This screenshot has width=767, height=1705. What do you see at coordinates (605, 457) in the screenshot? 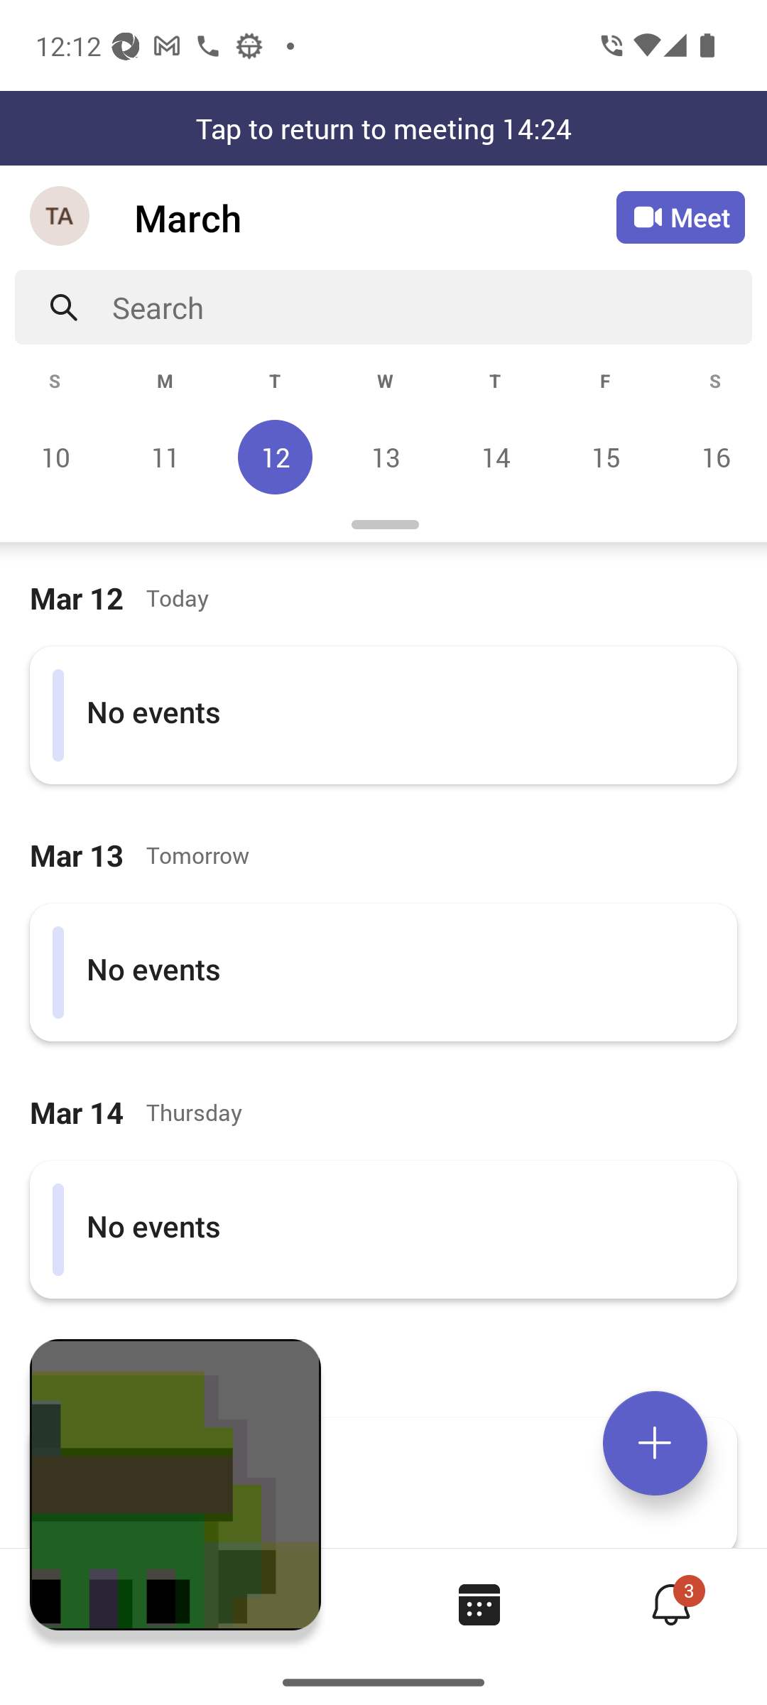
I see `Friday, March 15 15` at bounding box center [605, 457].